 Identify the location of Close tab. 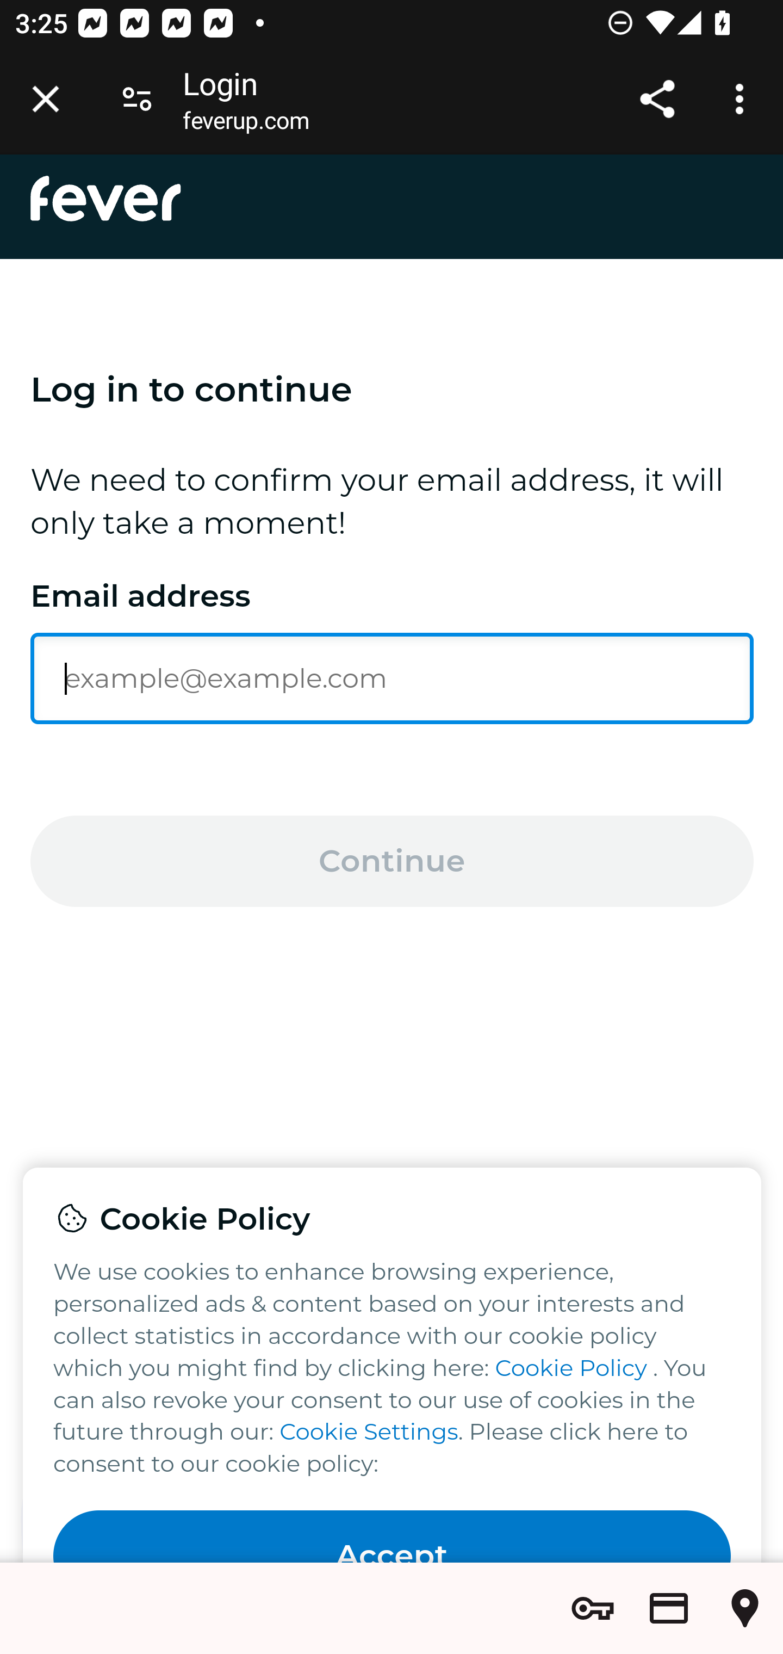
(46, 99).